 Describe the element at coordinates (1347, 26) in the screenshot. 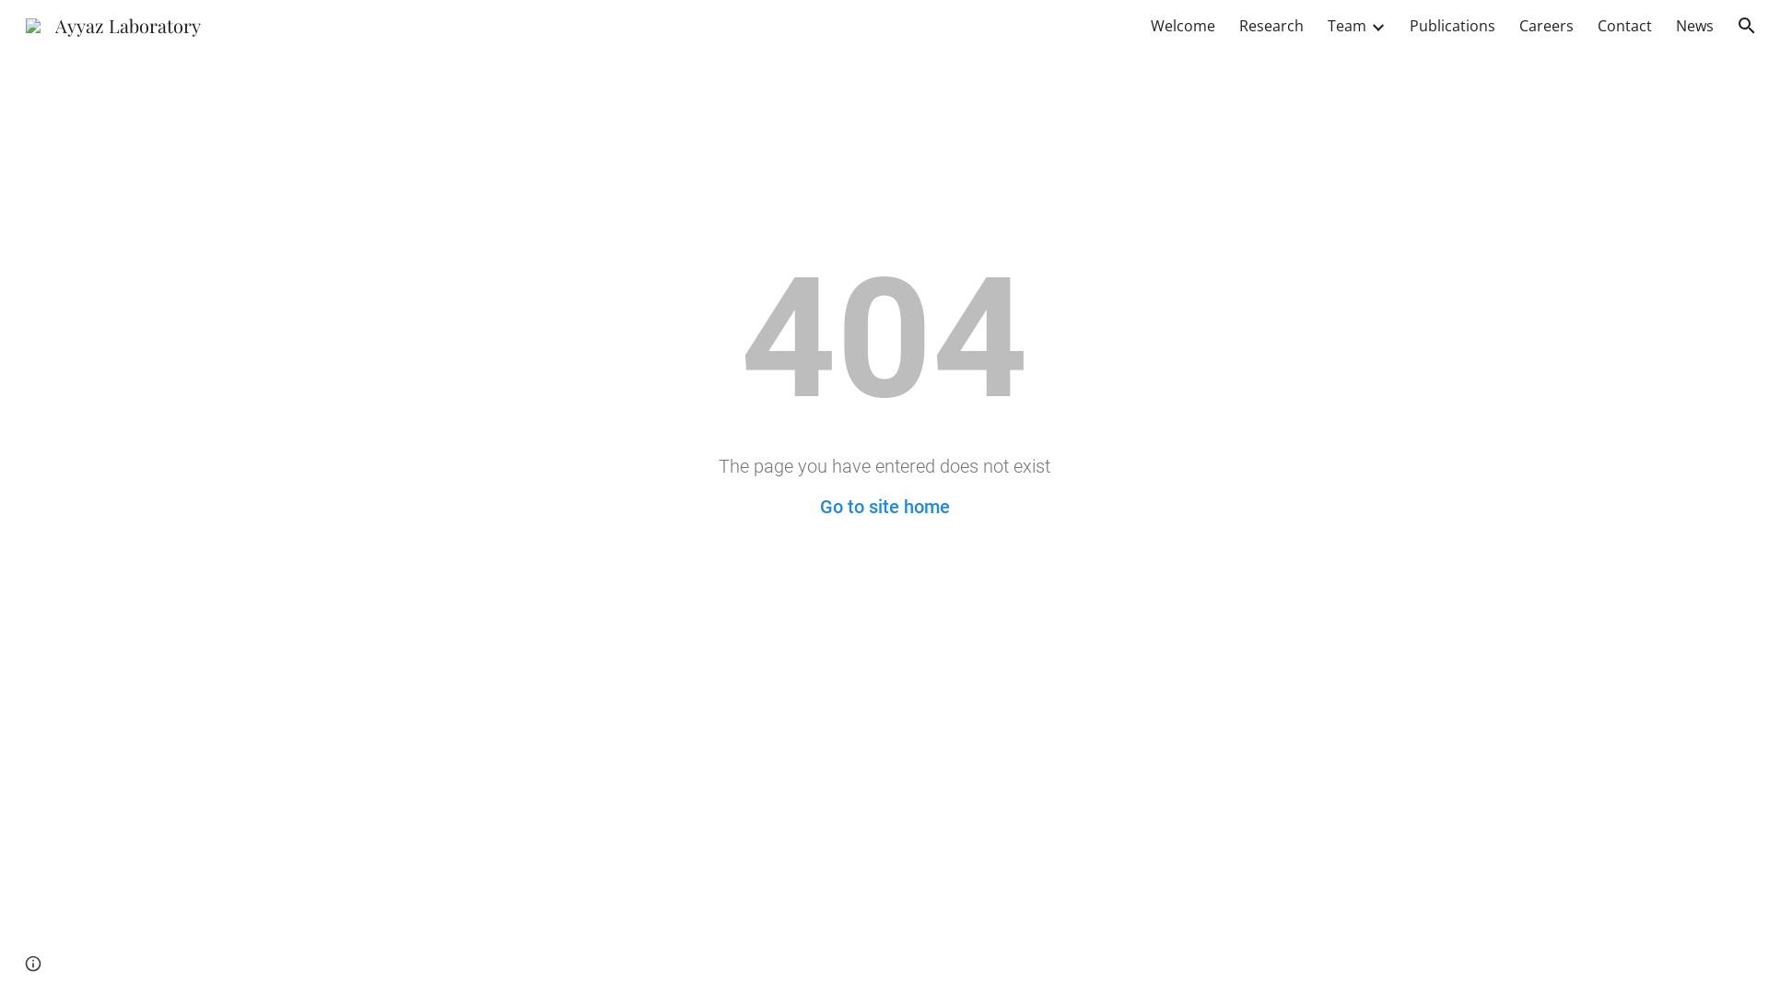

I see `Team` at that location.